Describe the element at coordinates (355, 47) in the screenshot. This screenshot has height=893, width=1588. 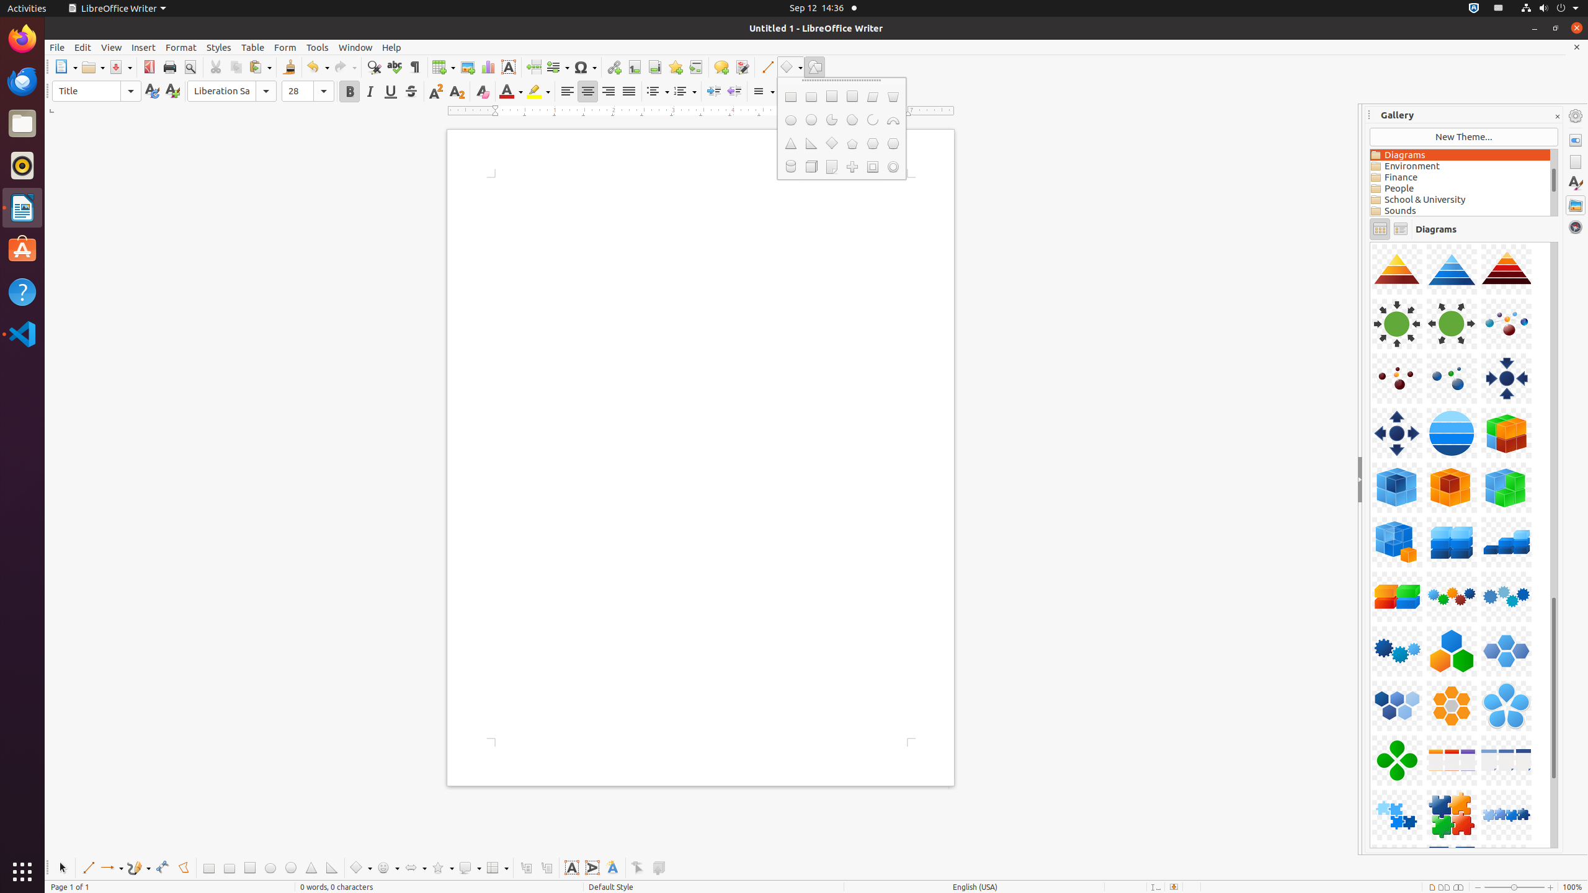
I see `Window` at that location.